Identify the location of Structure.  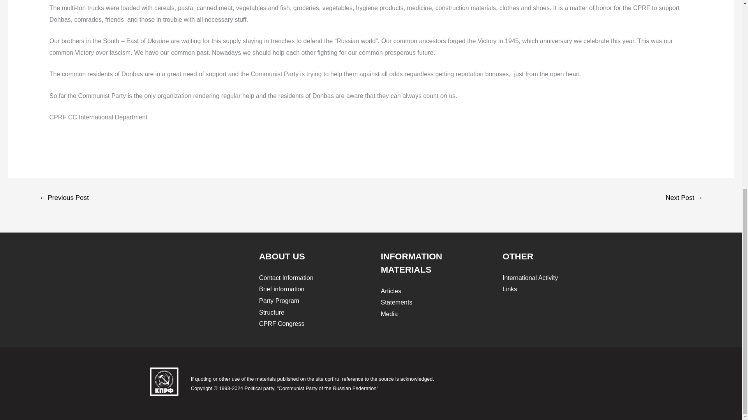
(271, 312).